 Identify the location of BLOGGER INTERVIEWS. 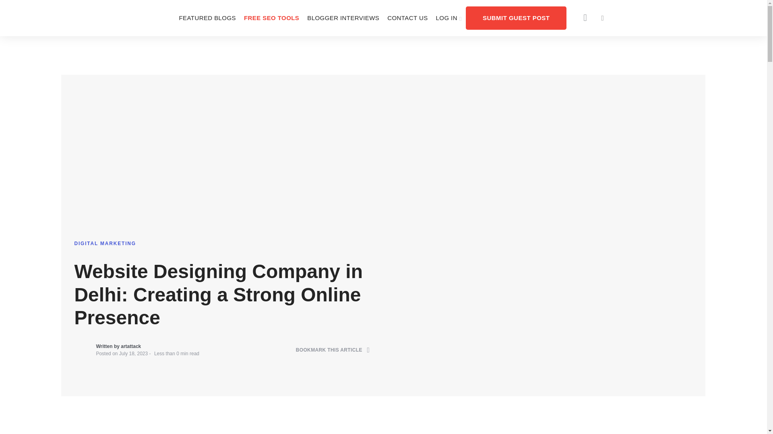
(343, 18).